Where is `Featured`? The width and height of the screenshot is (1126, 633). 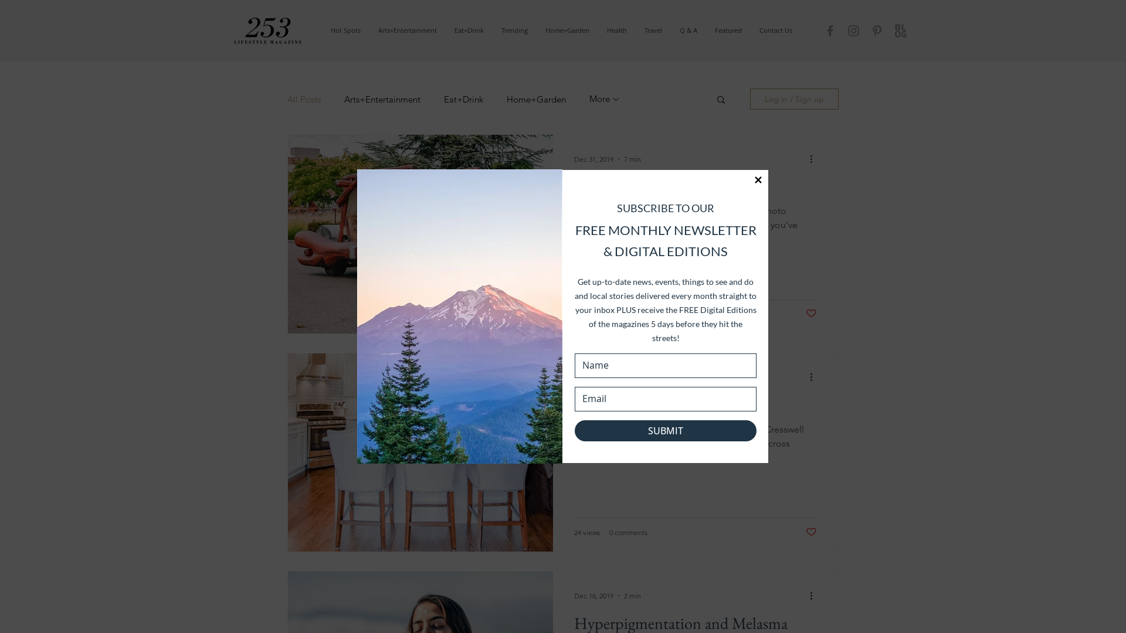
Featured is located at coordinates (728, 30).